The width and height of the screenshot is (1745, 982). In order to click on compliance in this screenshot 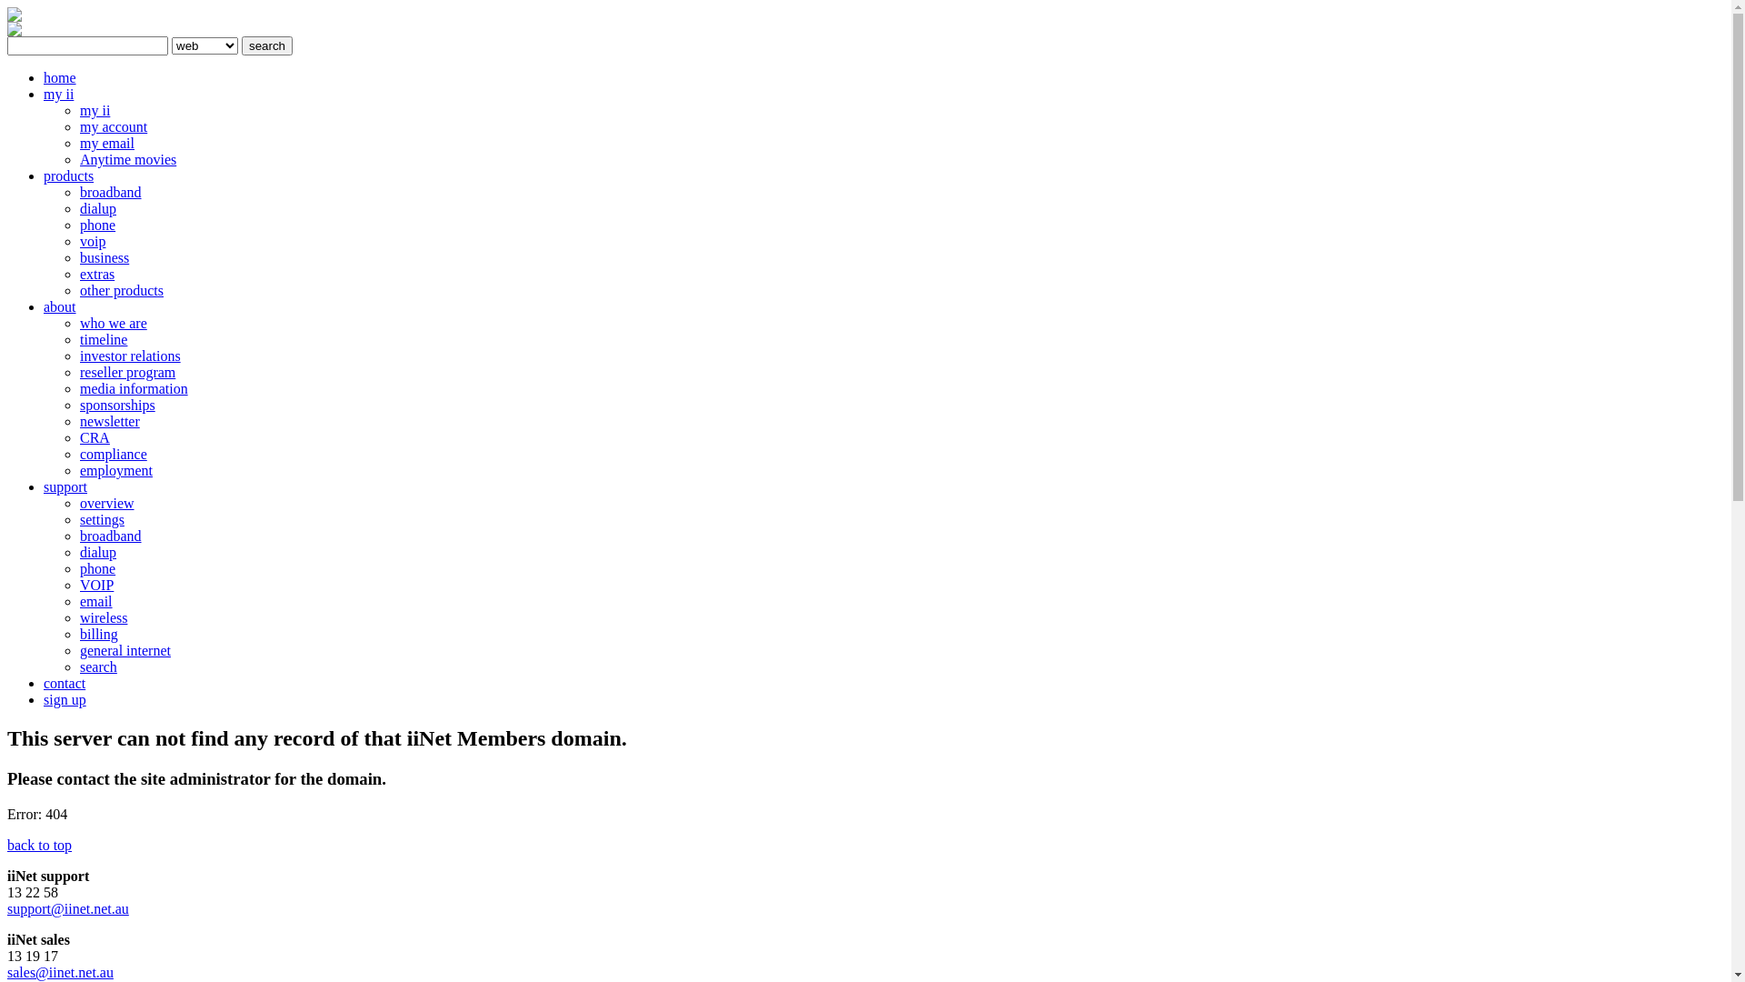, I will do `click(114, 455)`.